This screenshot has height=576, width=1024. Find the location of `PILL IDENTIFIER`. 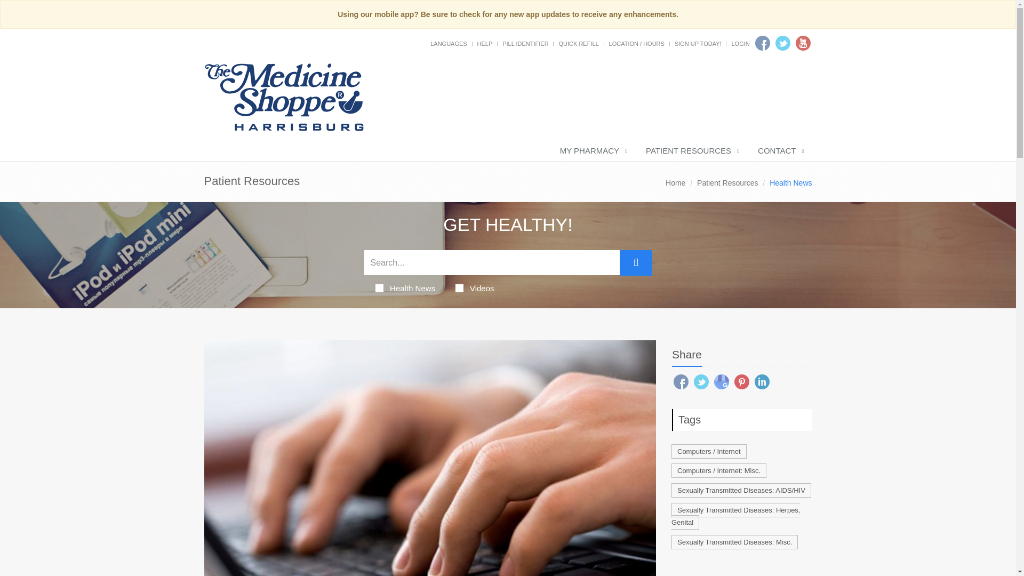

PILL IDENTIFIER is located at coordinates (525, 43).